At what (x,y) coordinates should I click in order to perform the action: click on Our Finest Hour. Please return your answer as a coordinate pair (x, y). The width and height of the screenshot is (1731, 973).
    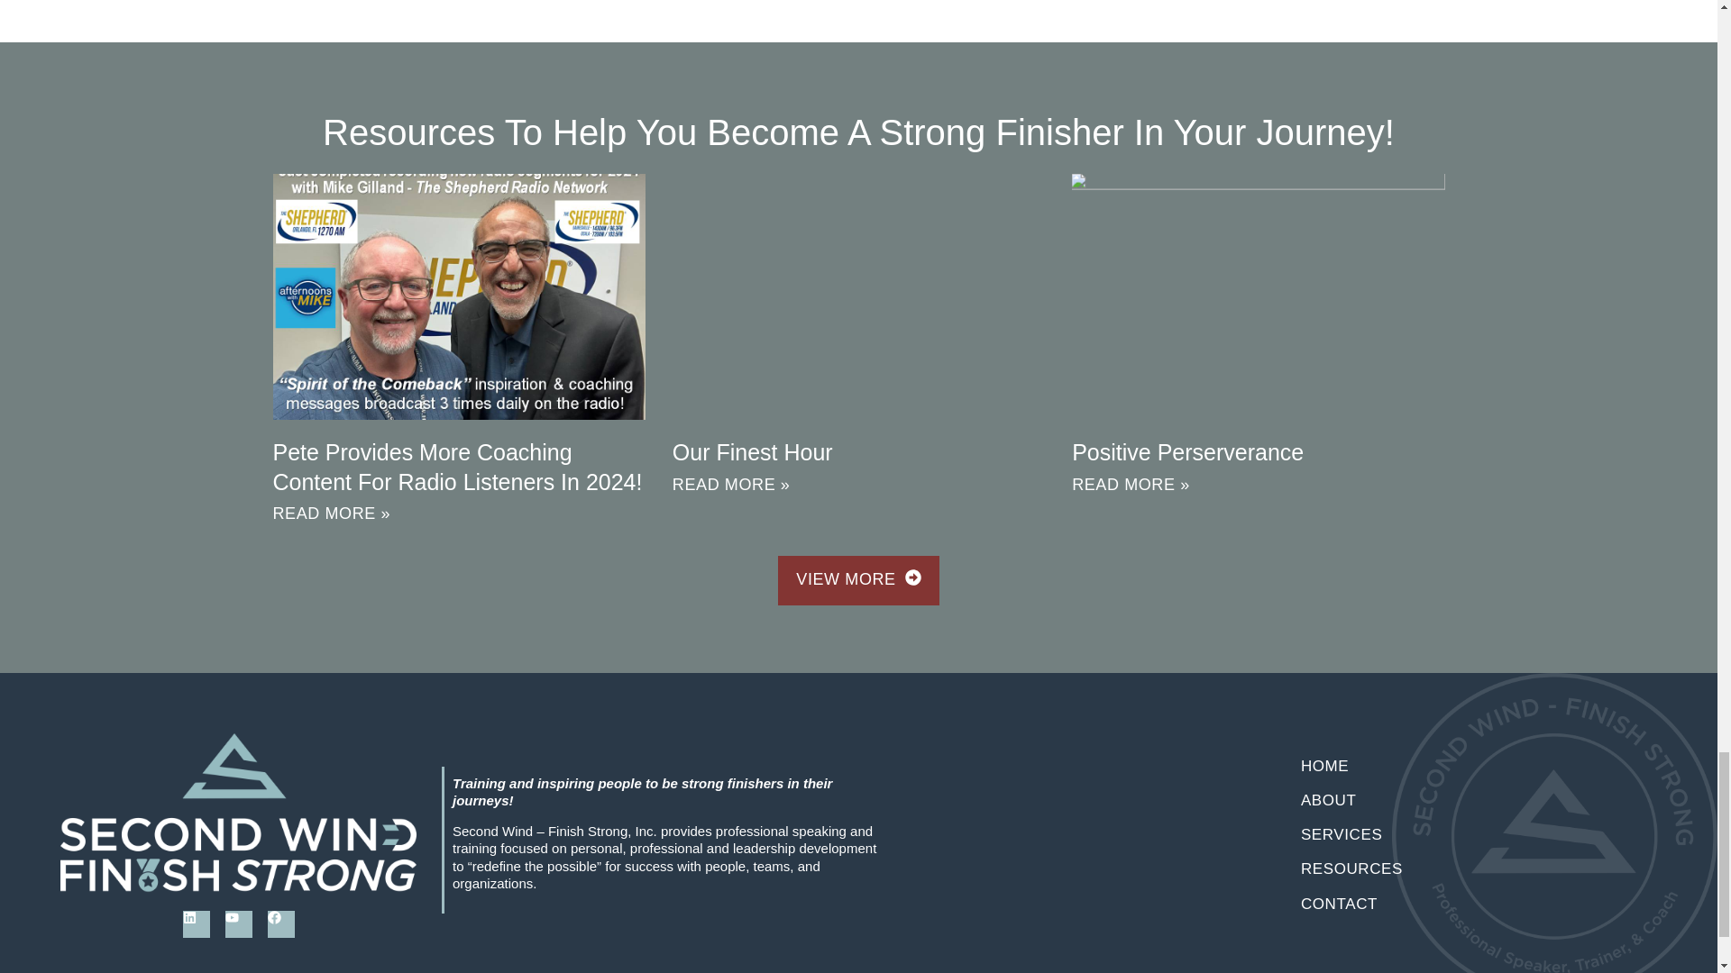
    Looking at the image, I should click on (752, 452).